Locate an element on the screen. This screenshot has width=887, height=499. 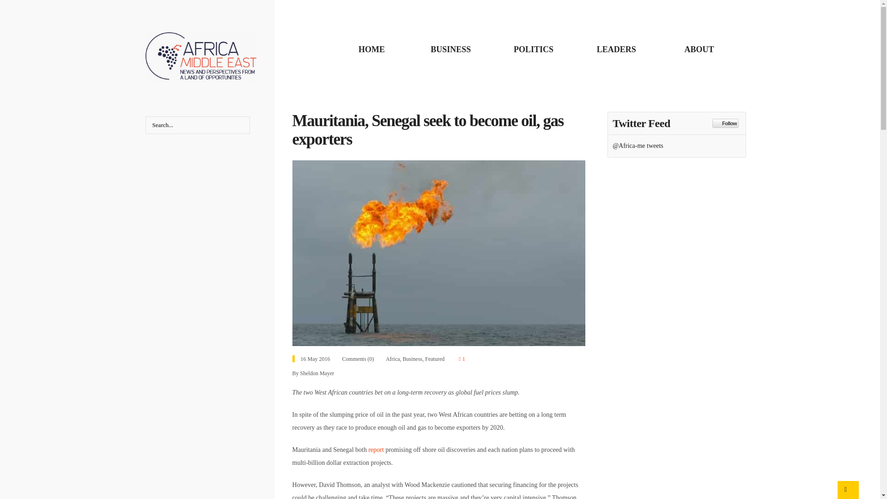
Posts by Sheldon Mayer is located at coordinates (317, 373).